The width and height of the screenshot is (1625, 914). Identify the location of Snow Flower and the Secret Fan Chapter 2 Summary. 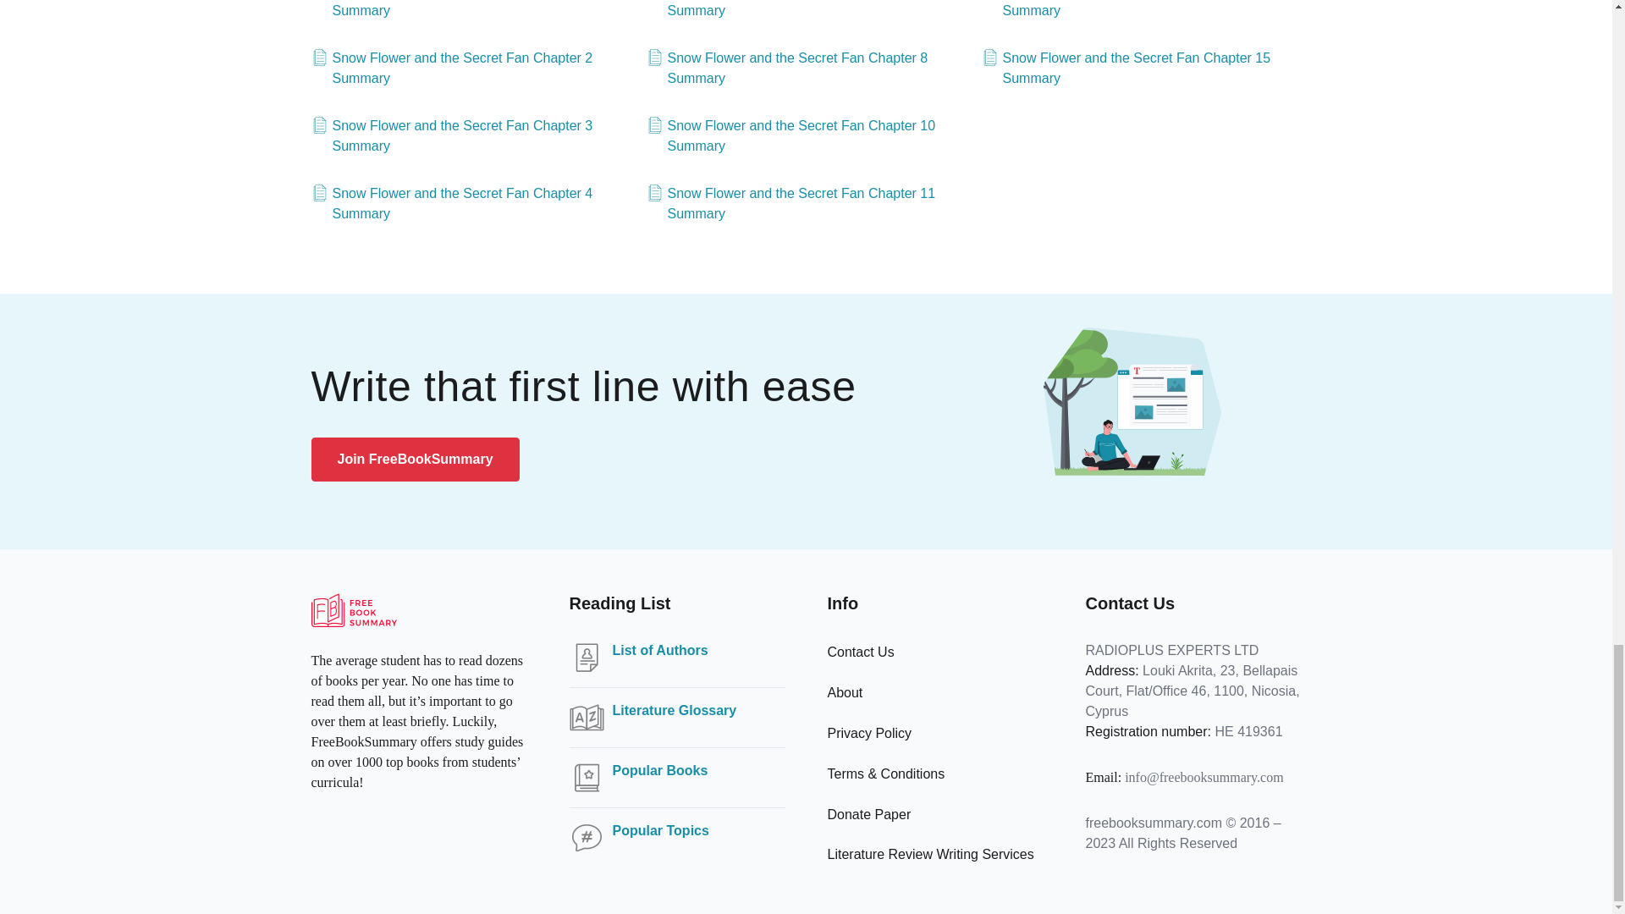
(471, 68).